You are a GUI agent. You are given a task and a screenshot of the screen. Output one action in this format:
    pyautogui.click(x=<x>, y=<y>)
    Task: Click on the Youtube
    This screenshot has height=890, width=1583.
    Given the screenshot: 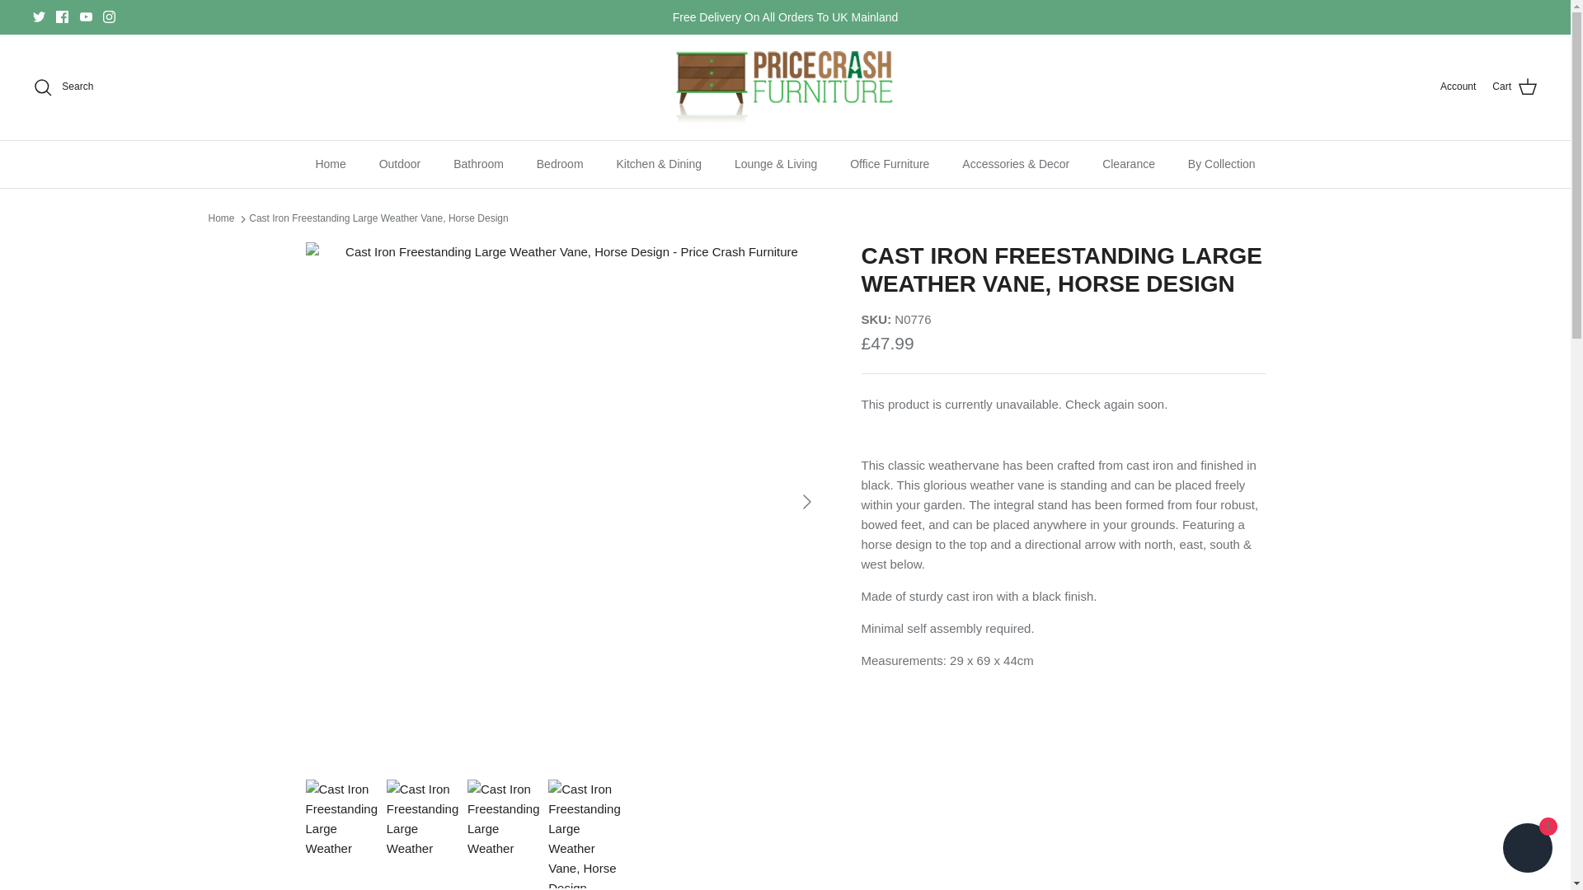 What is the action you would take?
    pyautogui.click(x=86, y=16)
    